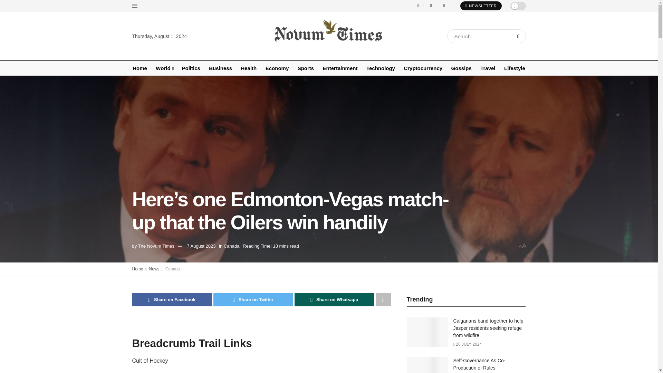  What do you see at coordinates (249, 68) in the screenshot?
I see `Health` at bounding box center [249, 68].